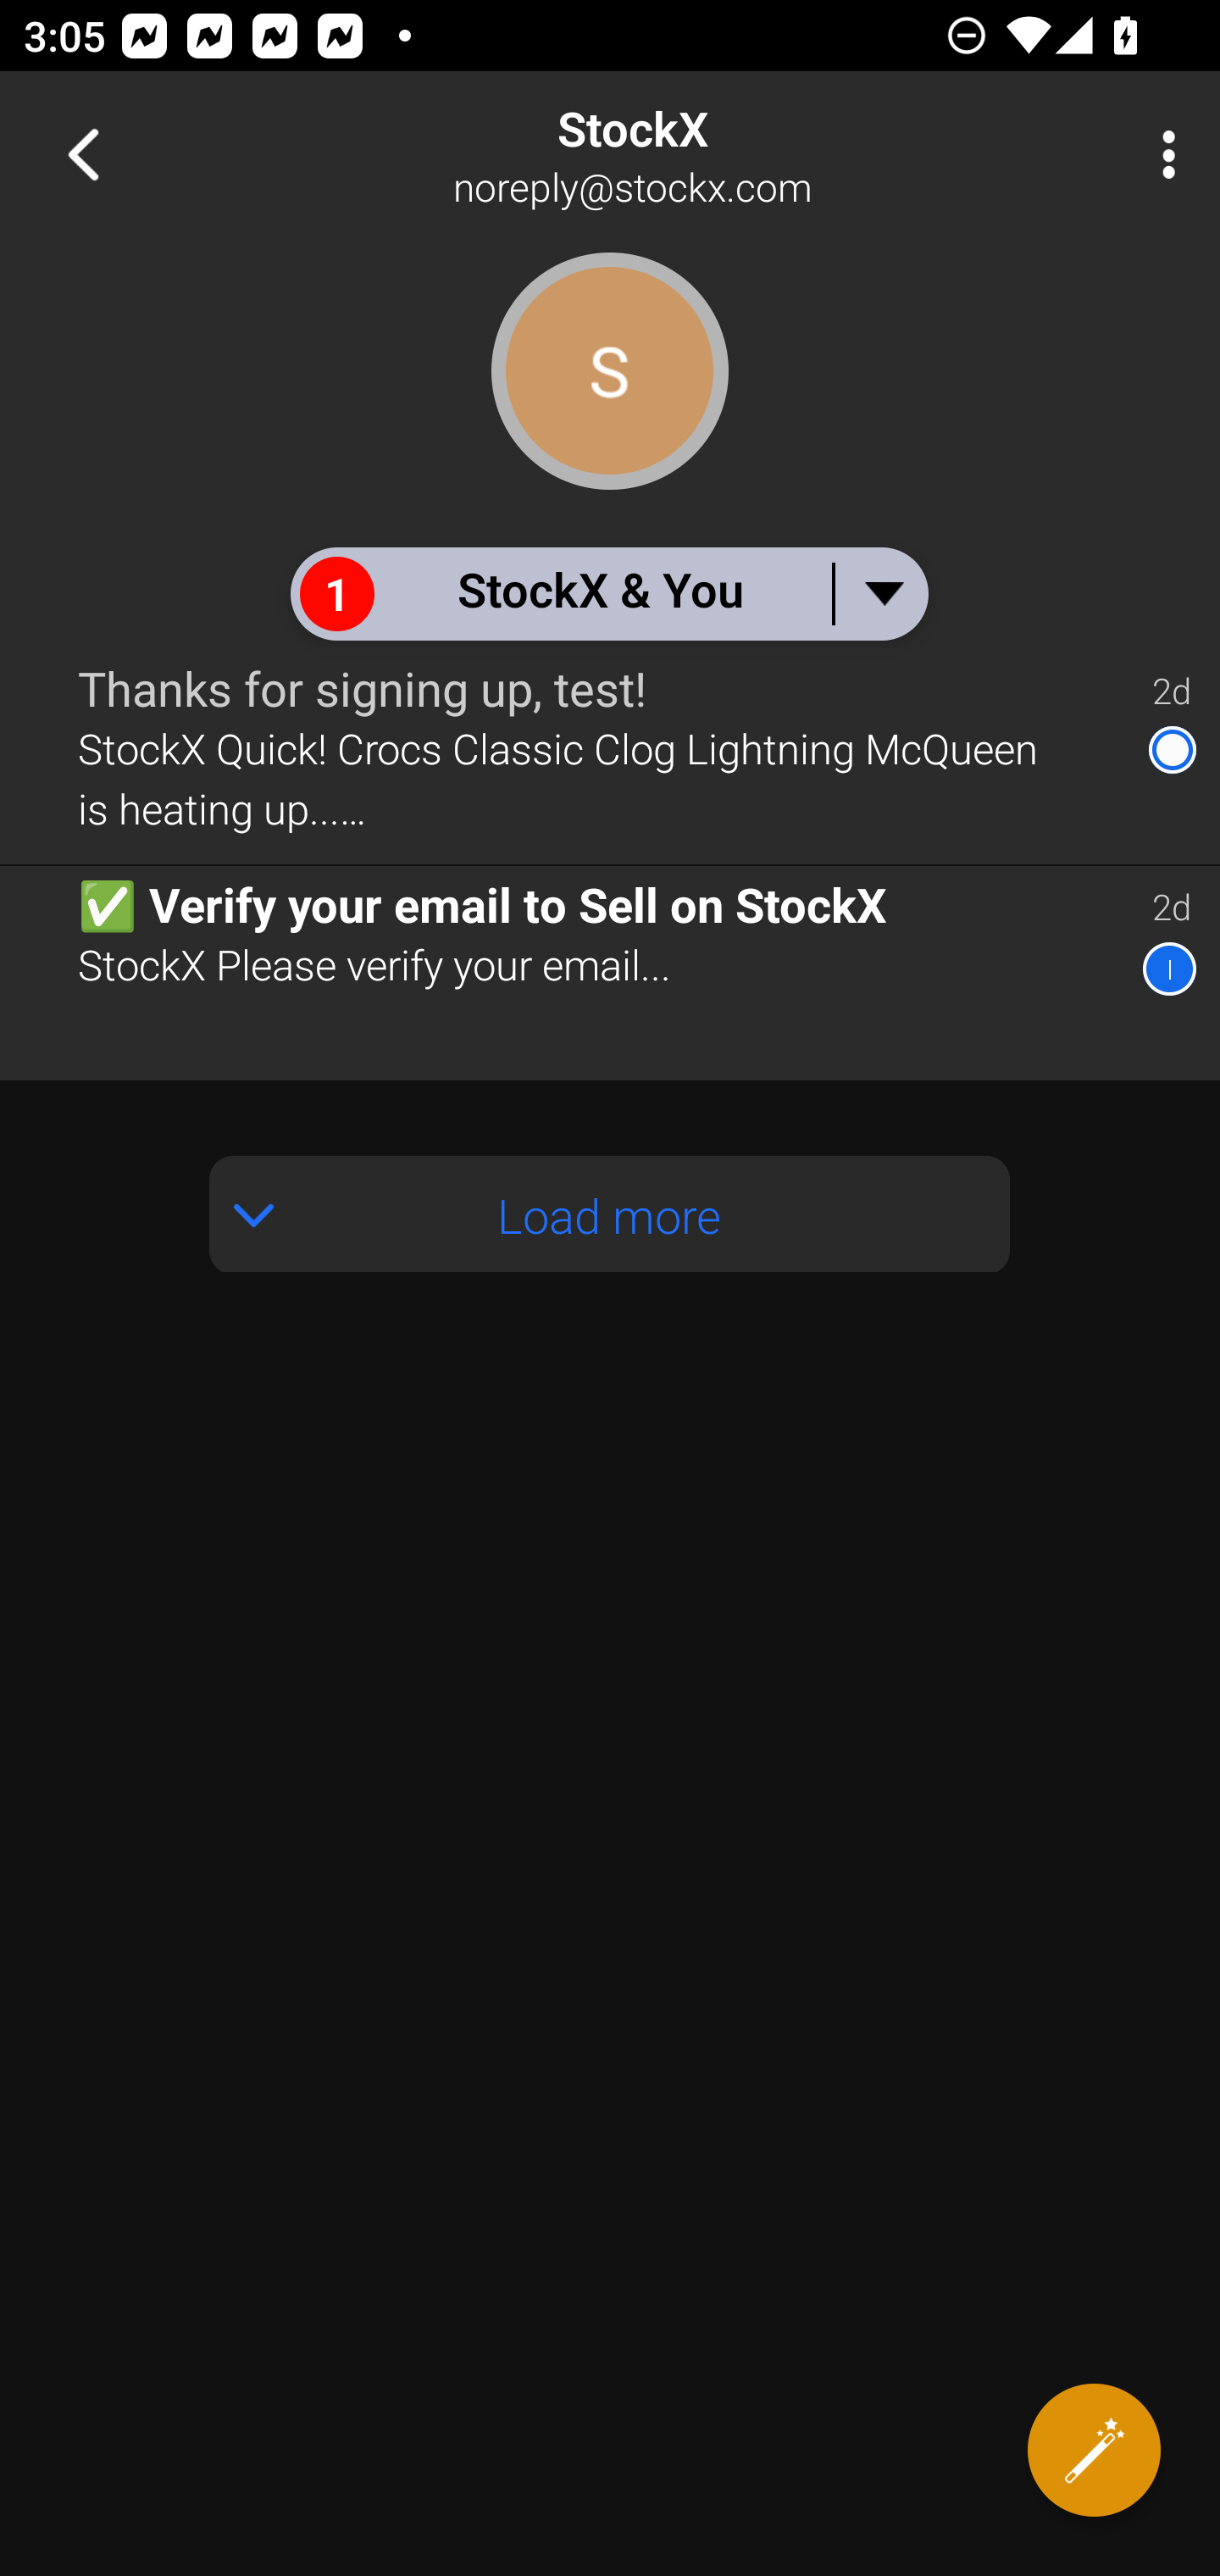  Describe the element at coordinates (83, 154) in the screenshot. I see `Navigate up` at that location.